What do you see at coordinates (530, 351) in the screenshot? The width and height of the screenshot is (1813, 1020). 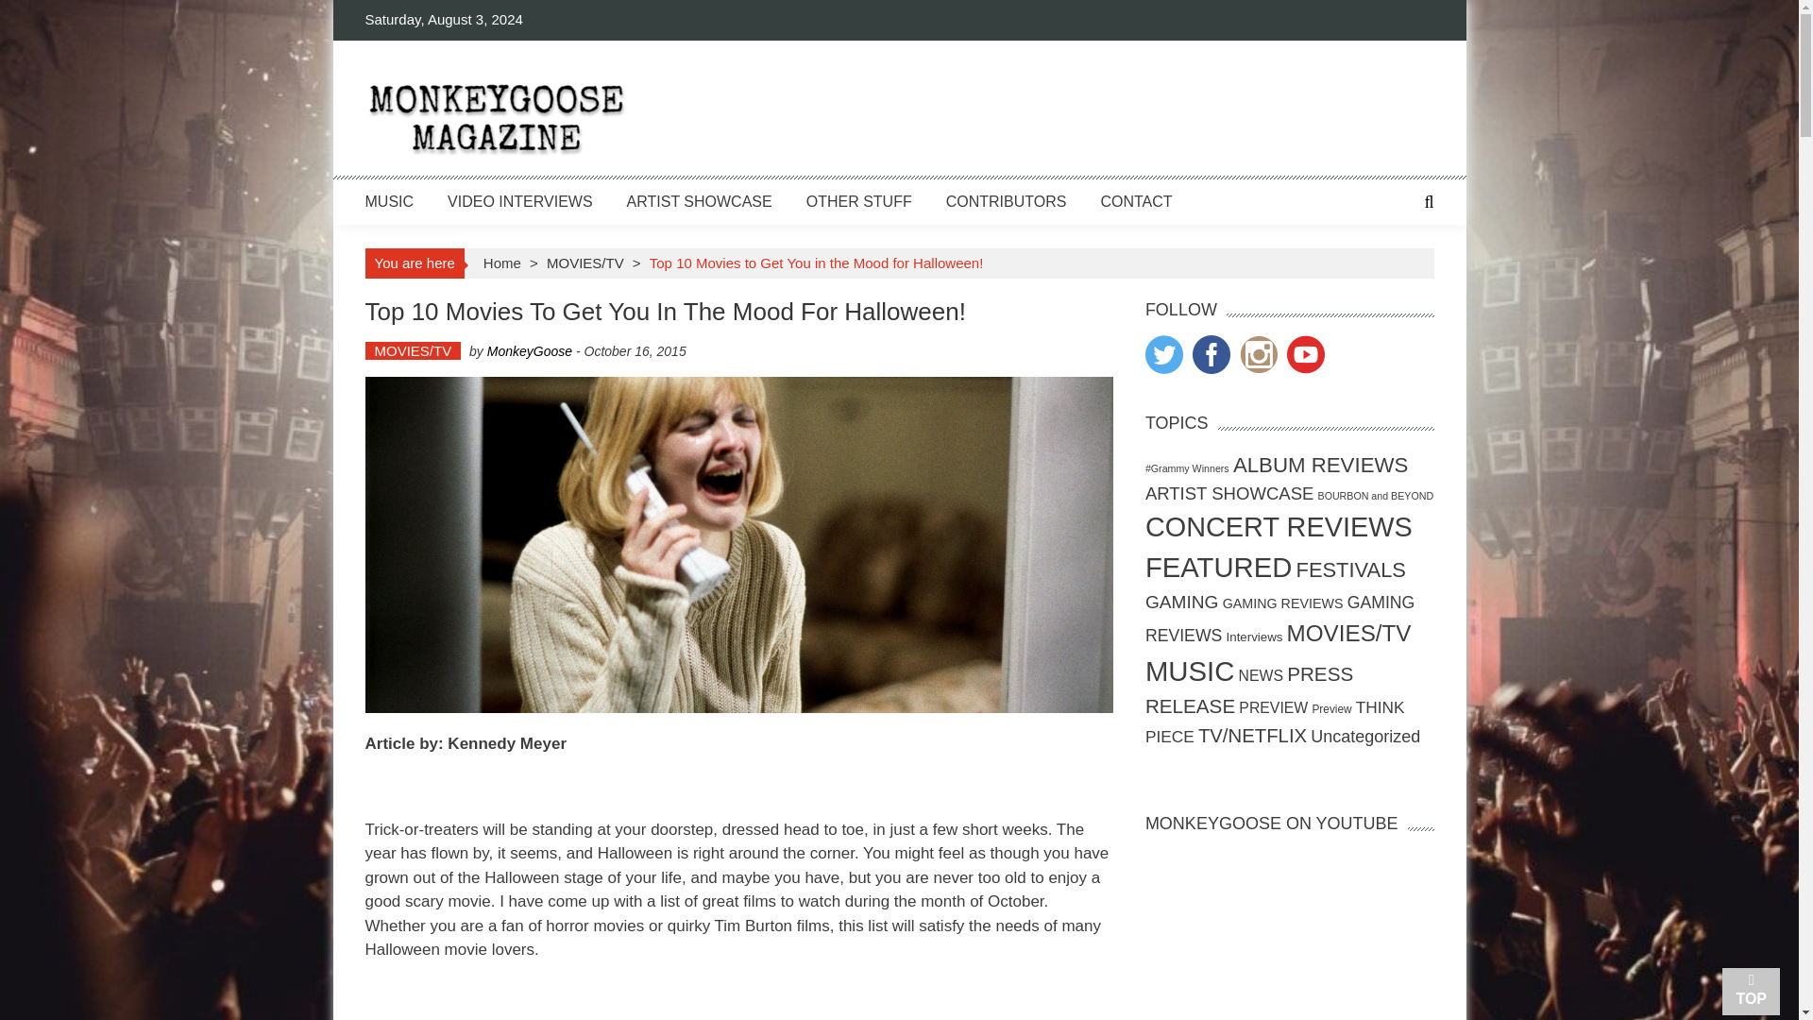 I see `MonkeyGoose` at bounding box center [530, 351].